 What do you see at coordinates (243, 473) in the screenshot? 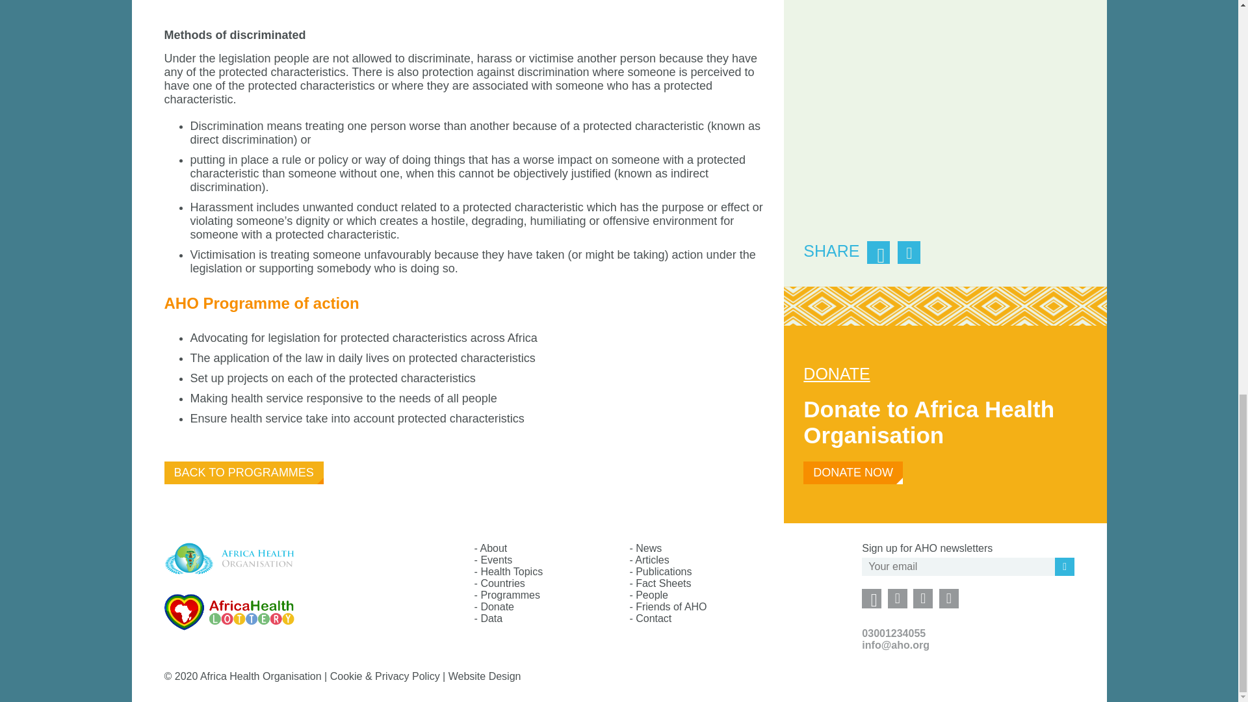
I see `BACK TO PROGRAMMES` at bounding box center [243, 473].